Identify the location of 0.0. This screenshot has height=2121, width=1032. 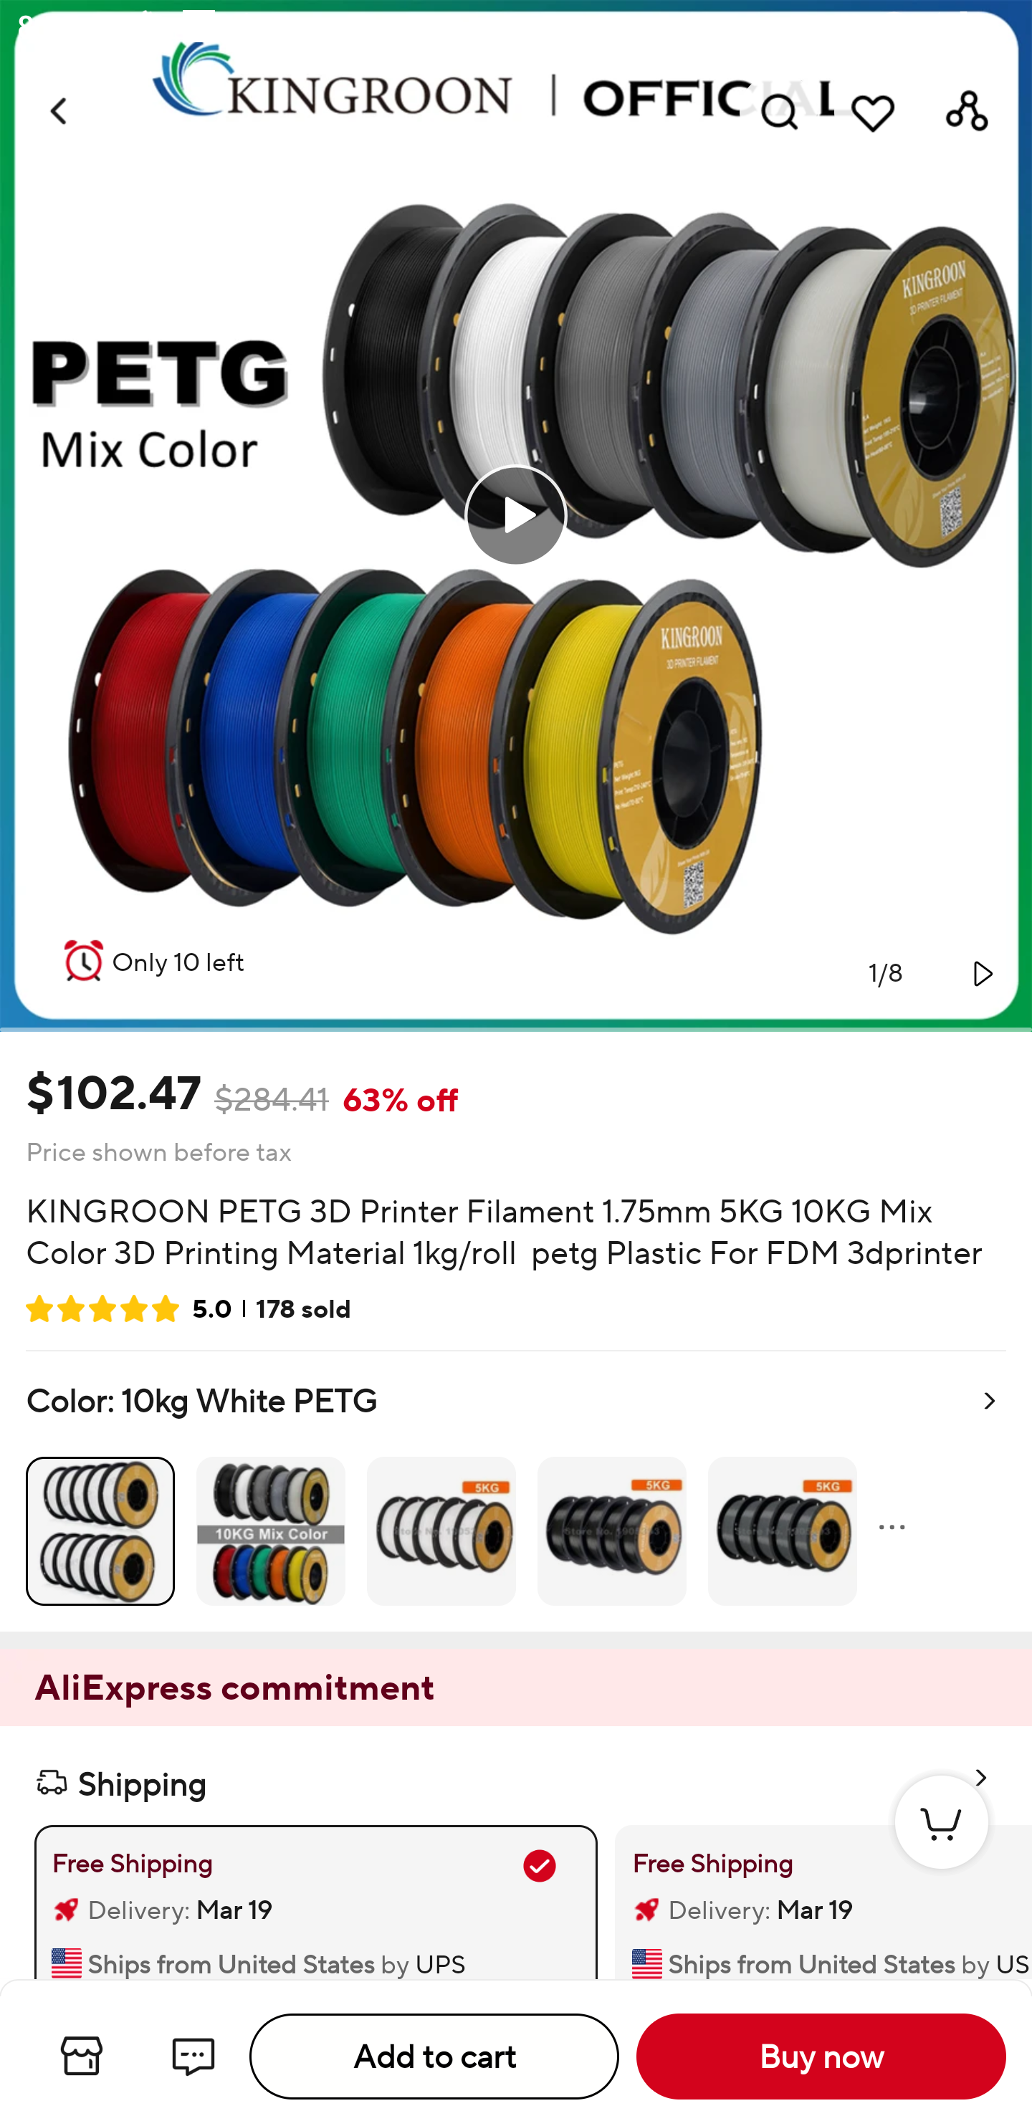
(516, 515).